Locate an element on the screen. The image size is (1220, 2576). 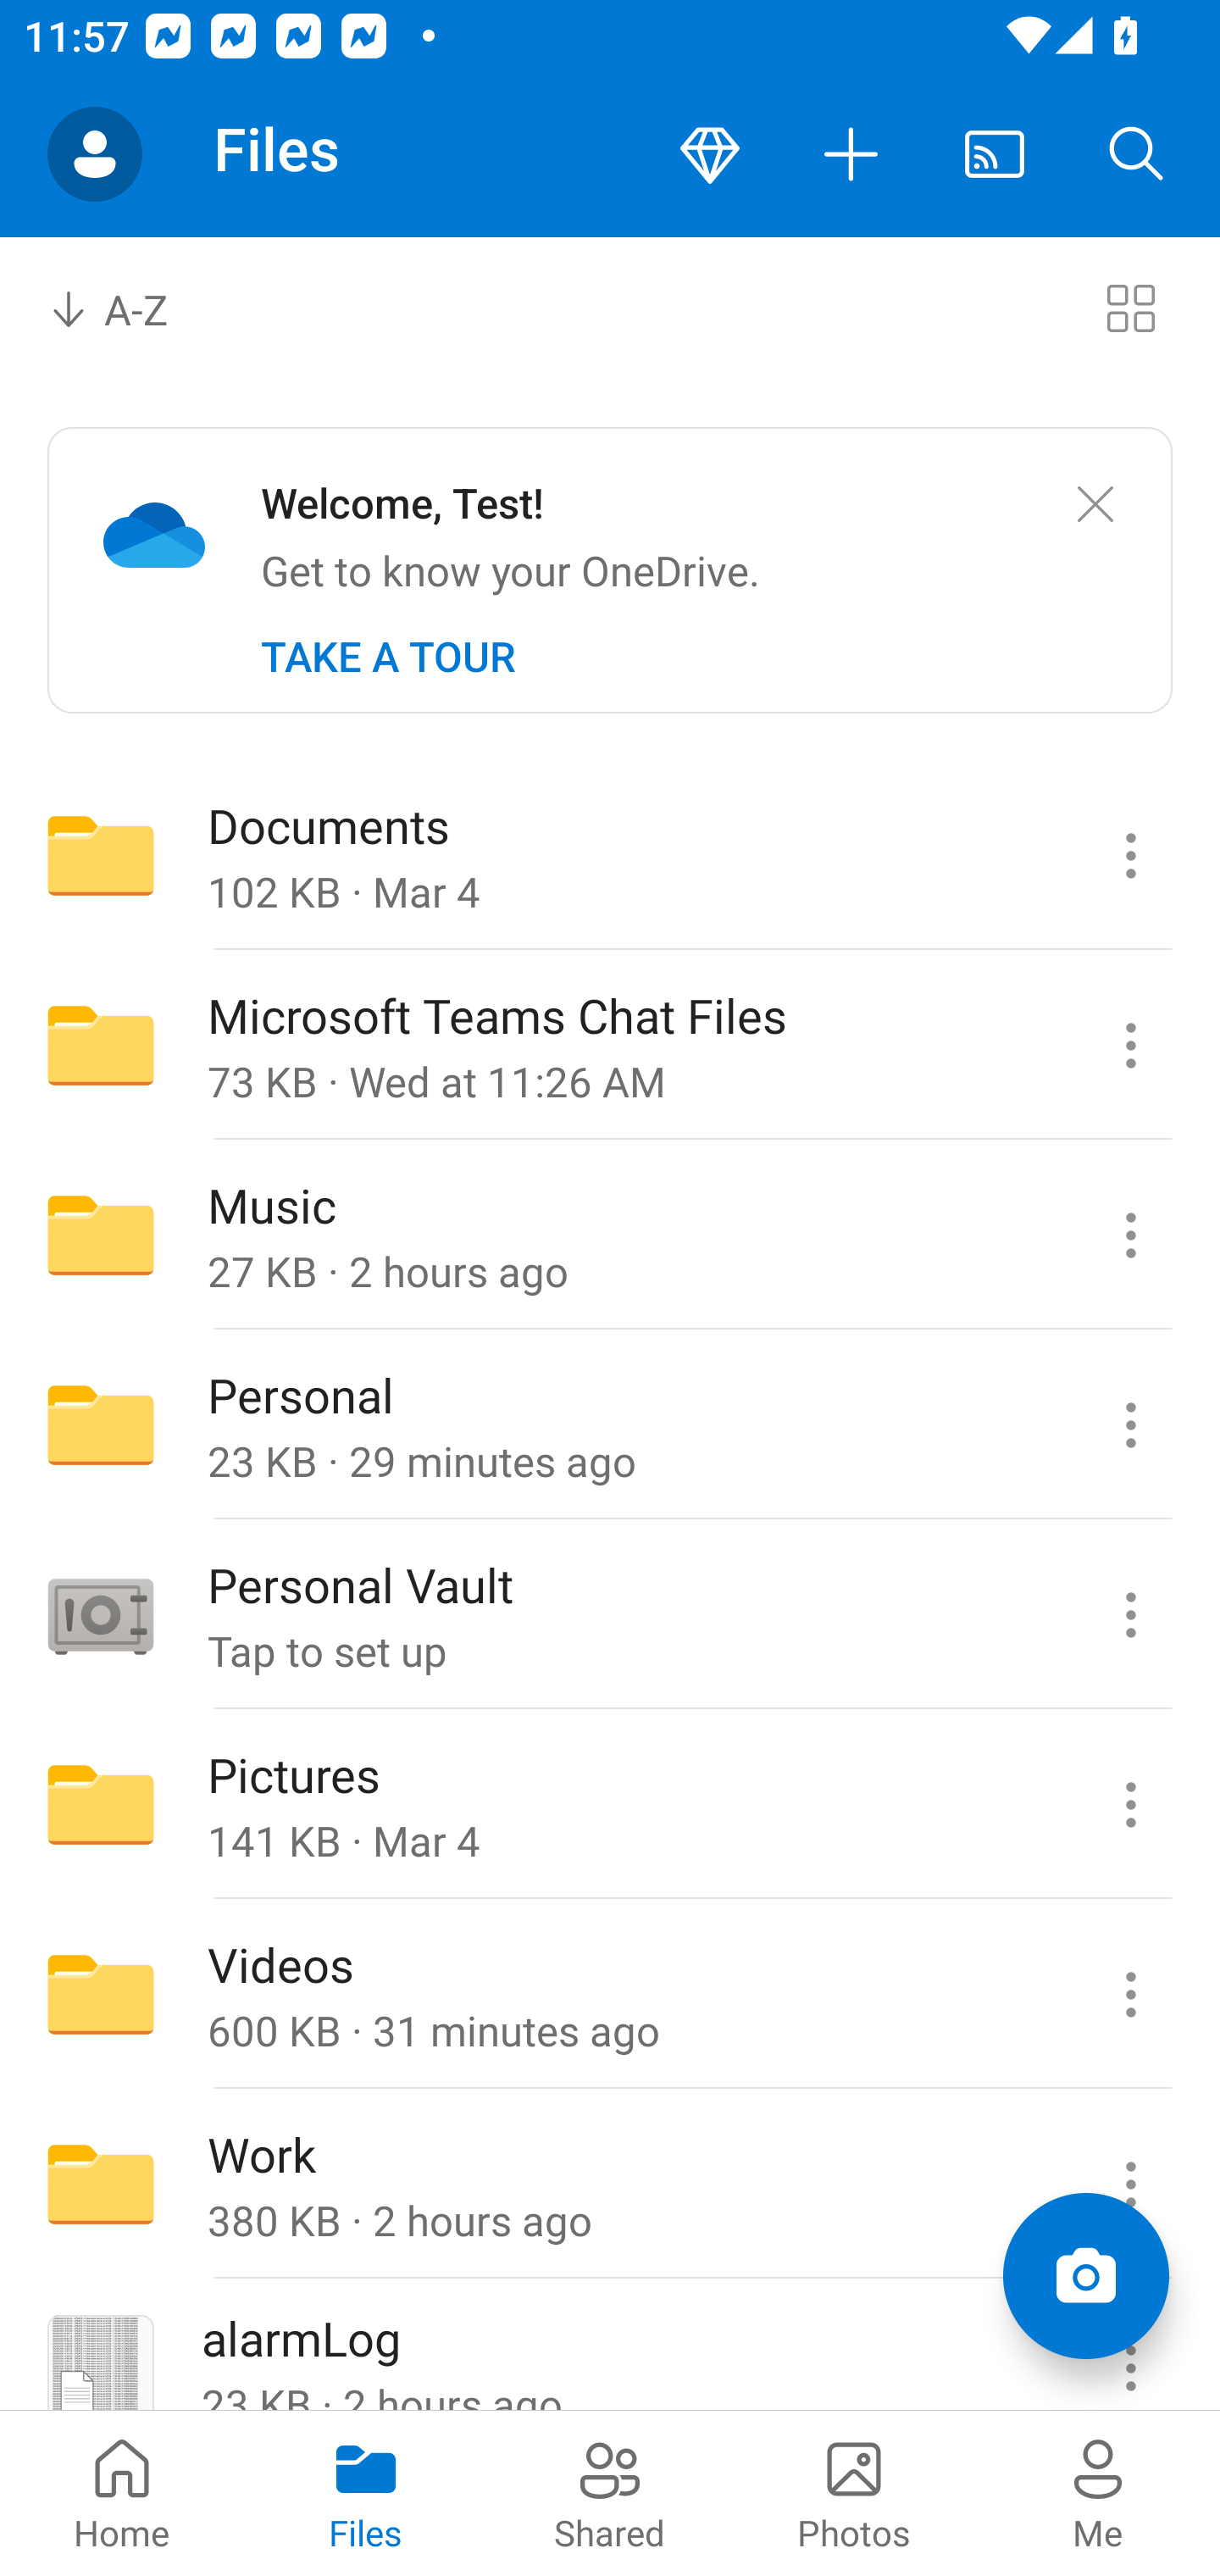
Add items Scan is located at coordinates (1085, 2276).